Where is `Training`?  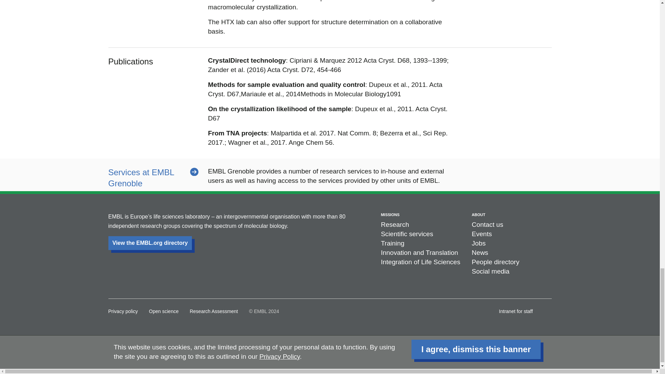
Training is located at coordinates (393, 243).